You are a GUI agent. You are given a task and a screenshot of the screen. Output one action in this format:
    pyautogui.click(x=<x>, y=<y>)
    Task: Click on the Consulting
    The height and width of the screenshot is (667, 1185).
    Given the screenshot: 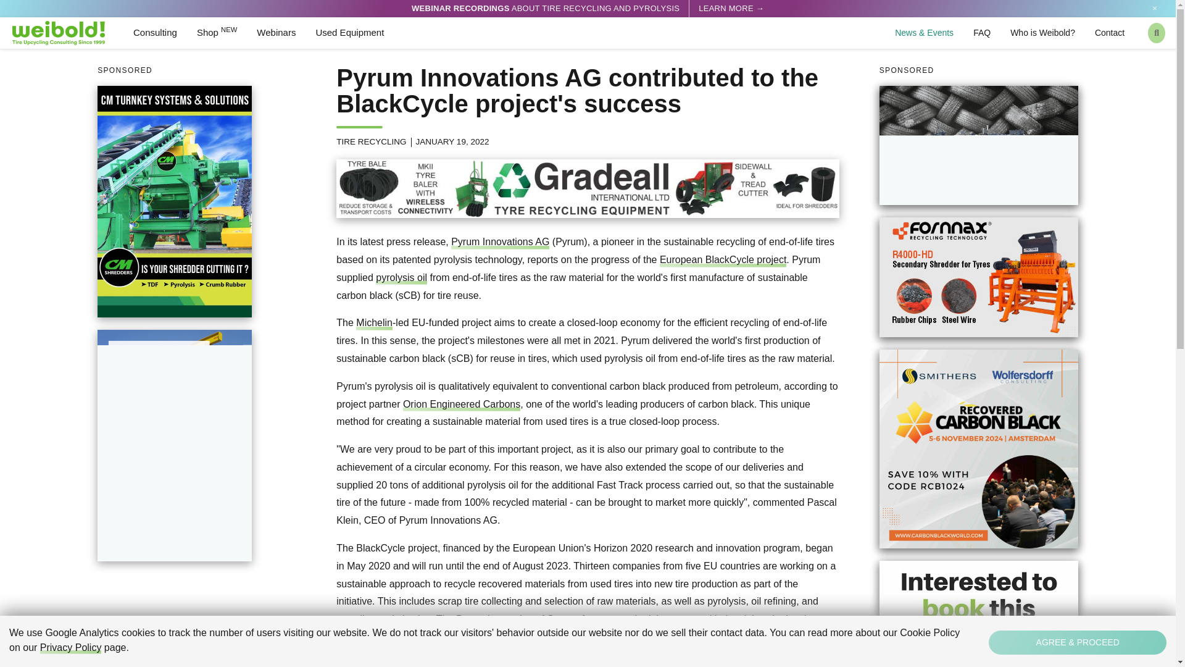 What is the action you would take?
    pyautogui.click(x=155, y=33)
    